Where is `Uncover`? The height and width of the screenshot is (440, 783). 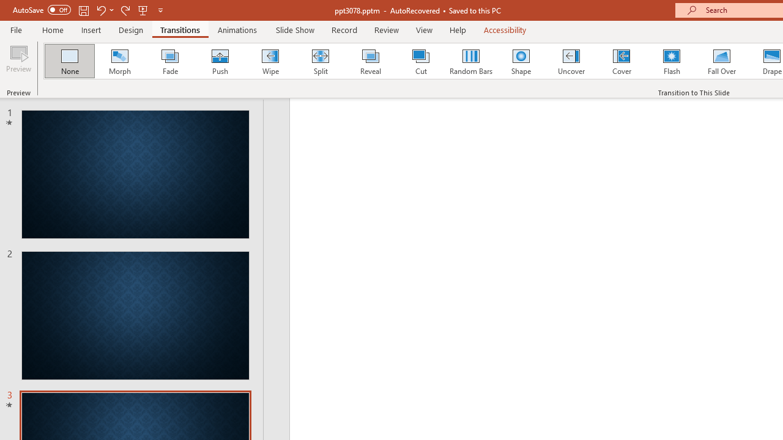
Uncover is located at coordinates (571, 61).